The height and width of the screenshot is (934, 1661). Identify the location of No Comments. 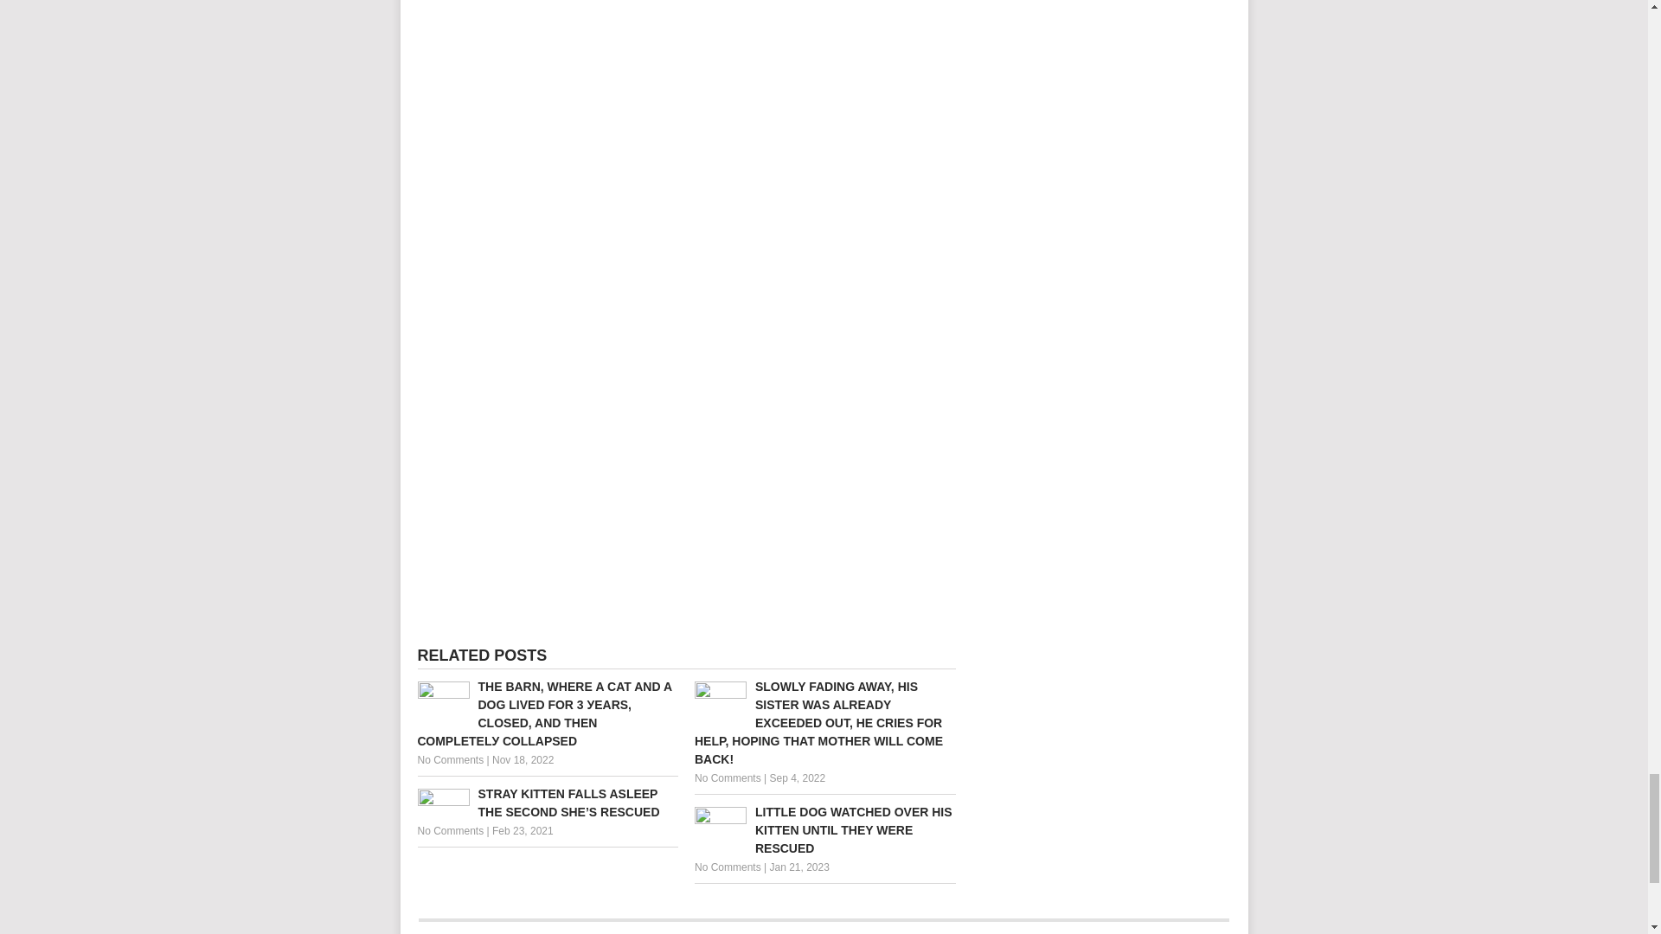
(727, 778).